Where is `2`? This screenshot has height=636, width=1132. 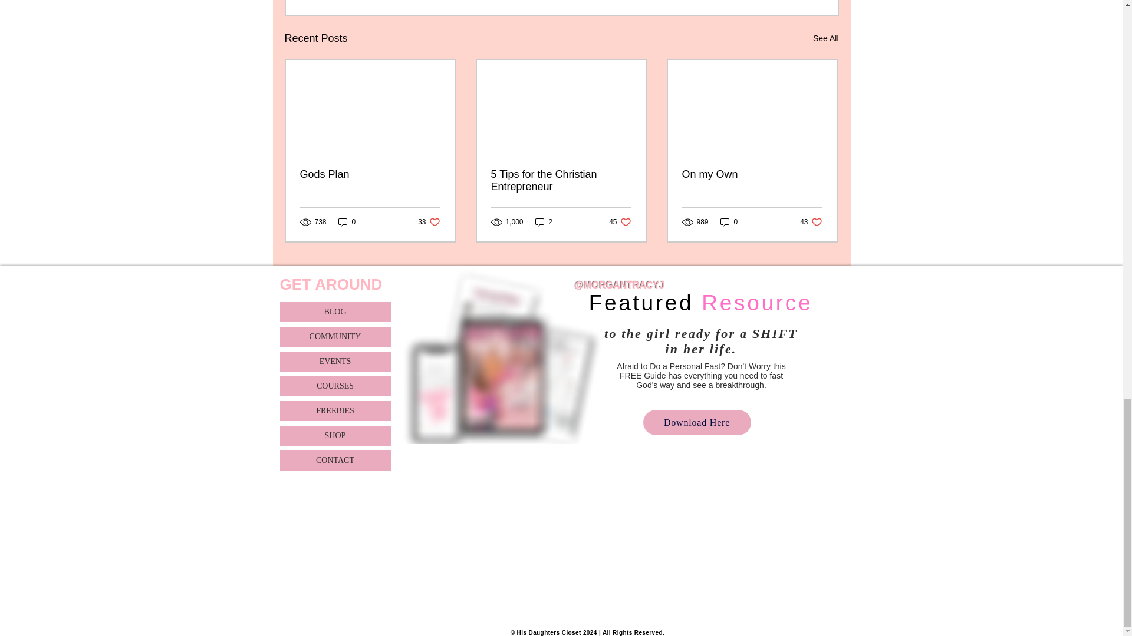
2 is located at coordinates (370, 174).